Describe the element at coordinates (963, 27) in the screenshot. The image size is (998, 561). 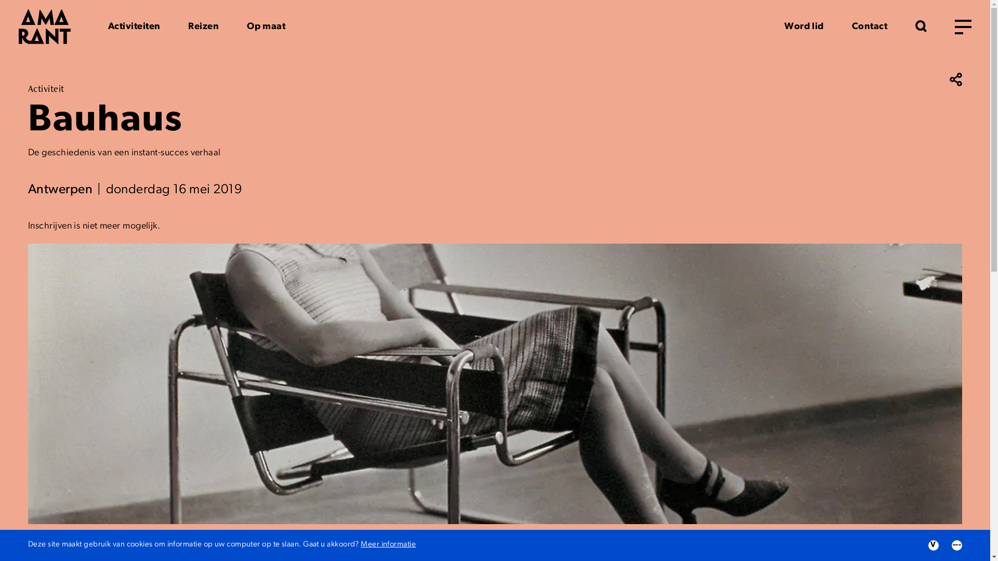
I see `  Menu
 ` at that location.